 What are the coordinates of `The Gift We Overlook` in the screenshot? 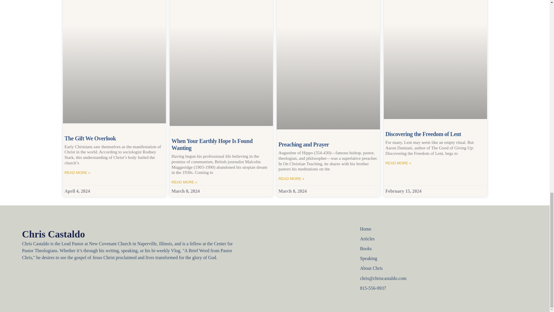 It's located at (90, 138).